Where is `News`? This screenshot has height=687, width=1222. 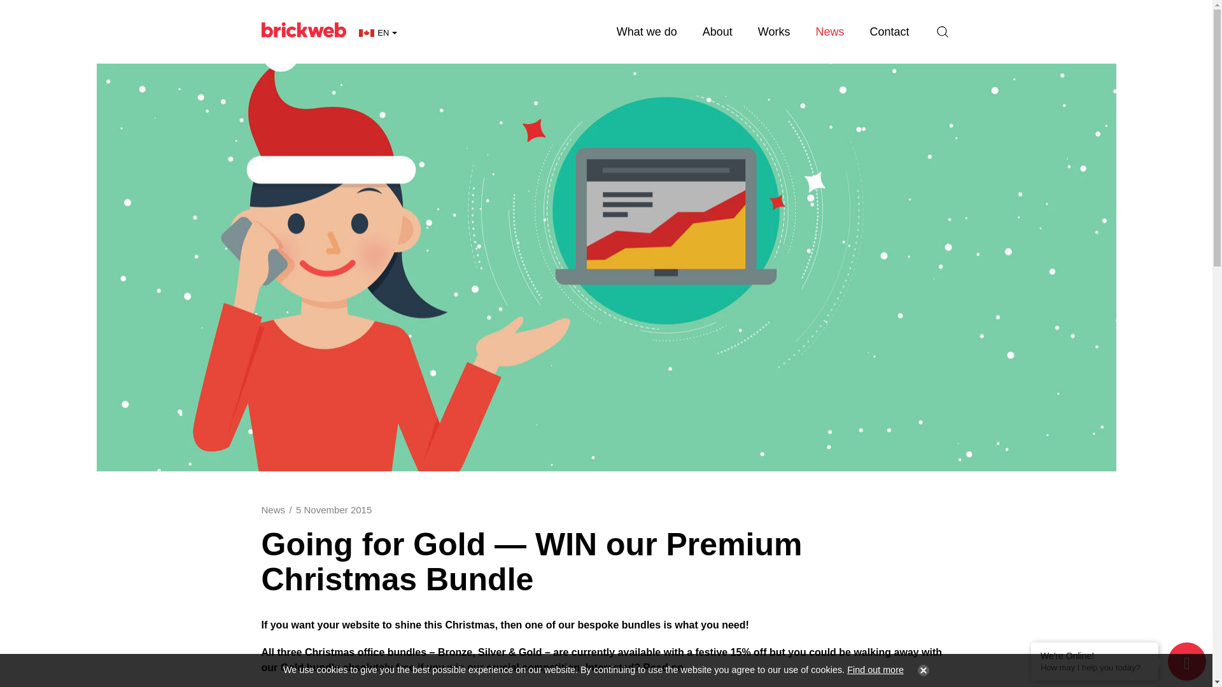
News is located at coordinates (829, 32).